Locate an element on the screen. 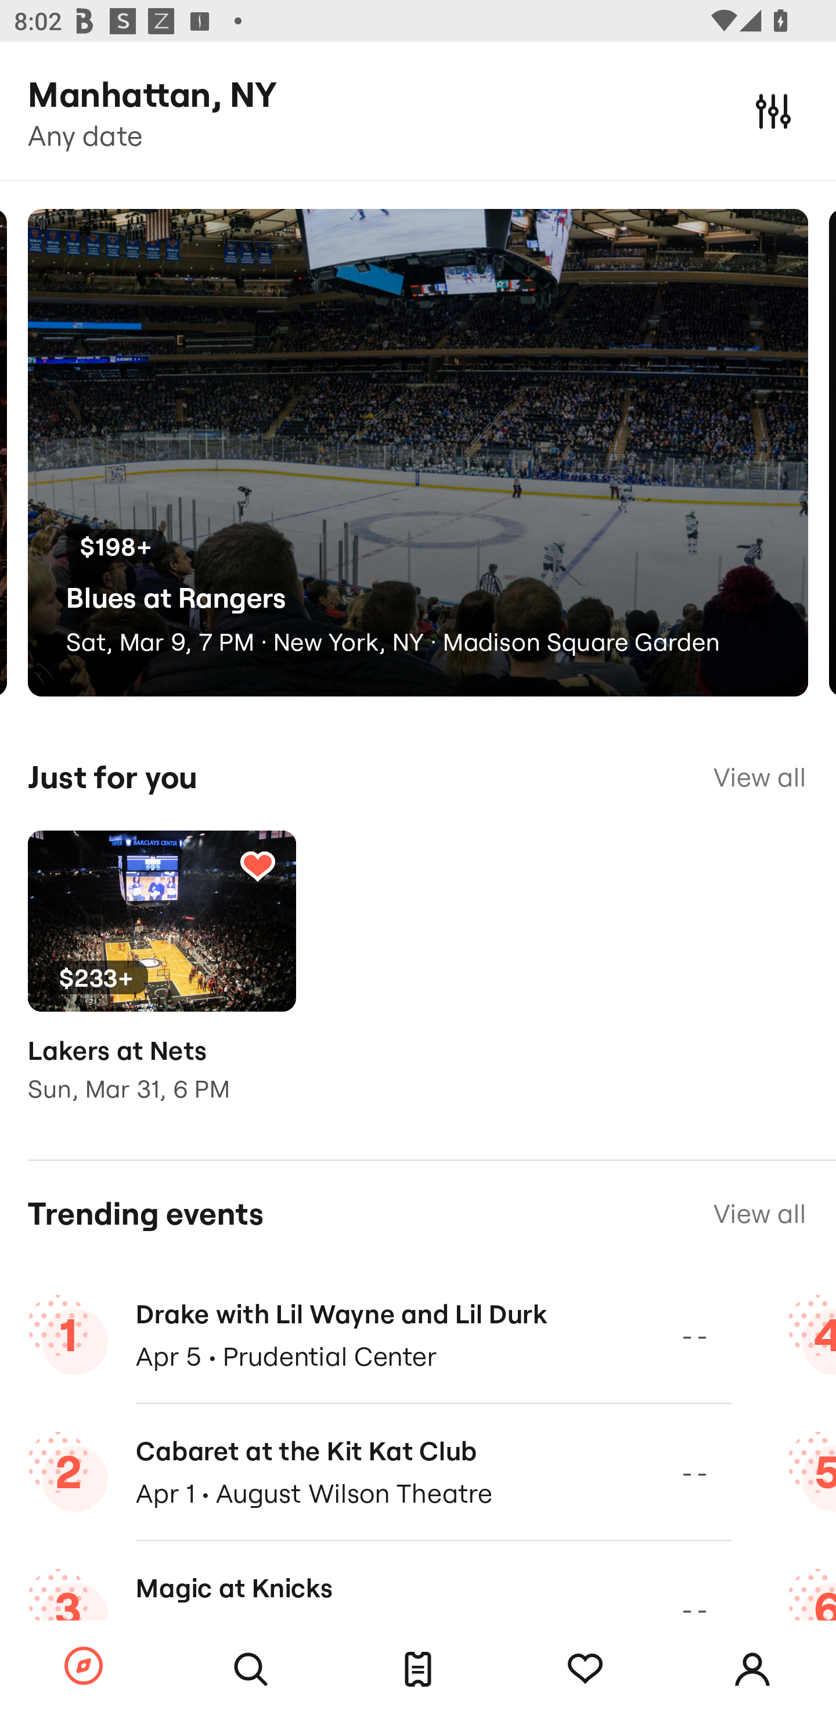 The image size is (836, 1718). Tracking is located at coordinates (585, 1669).